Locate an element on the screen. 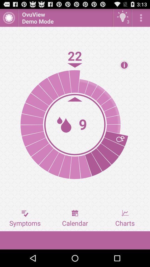  open more options is located at coordinates (141, 18).